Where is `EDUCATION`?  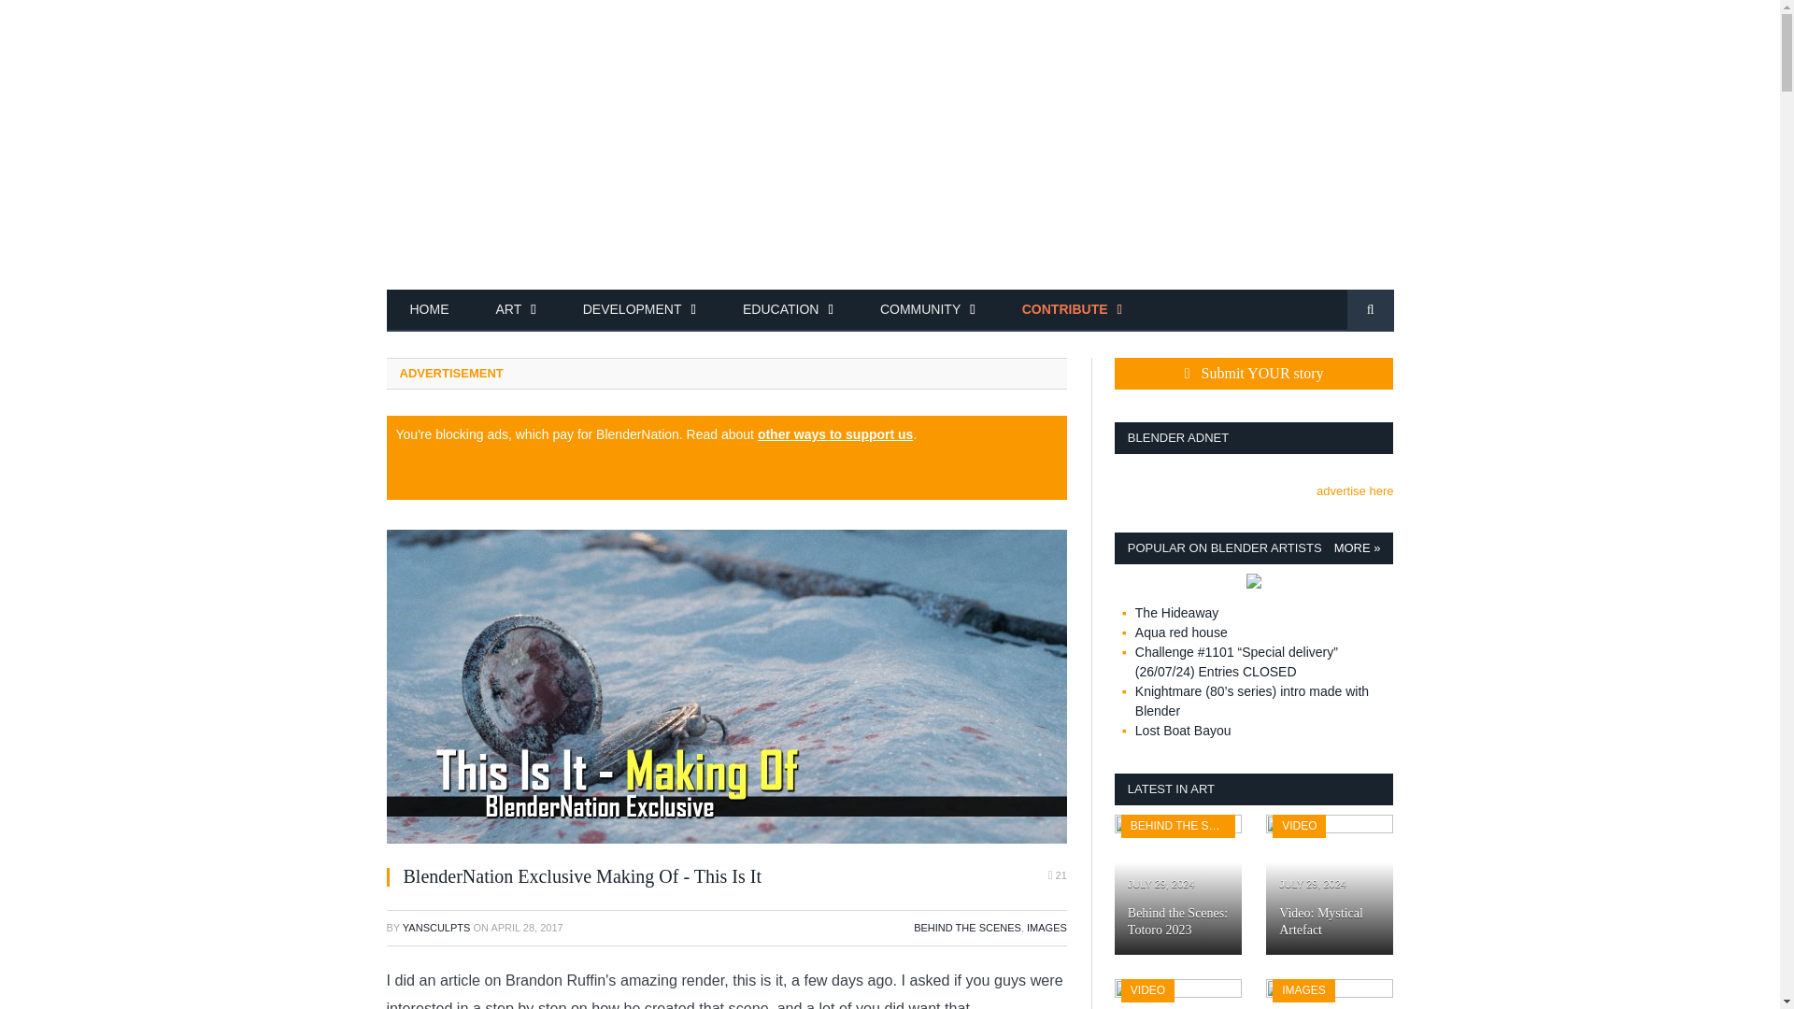 EDUCATION is located at coordinates (788, 310).